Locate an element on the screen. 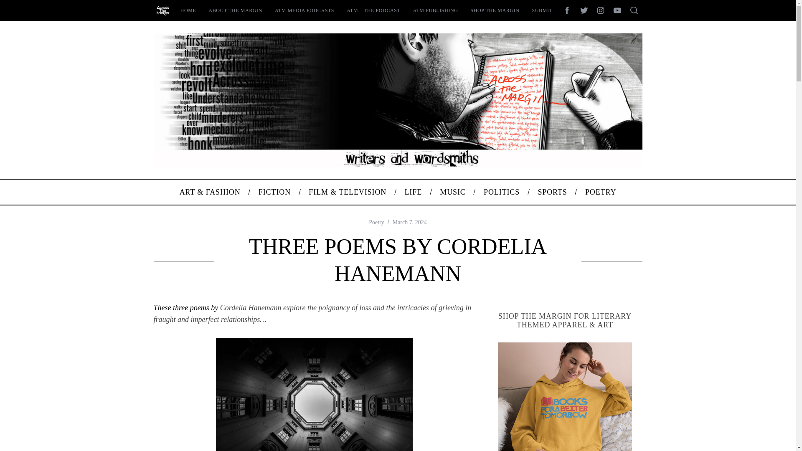 The height and width of the screenshot is (451, 802). ABOUT THE MARGIN is located at coordinates (235, 10).